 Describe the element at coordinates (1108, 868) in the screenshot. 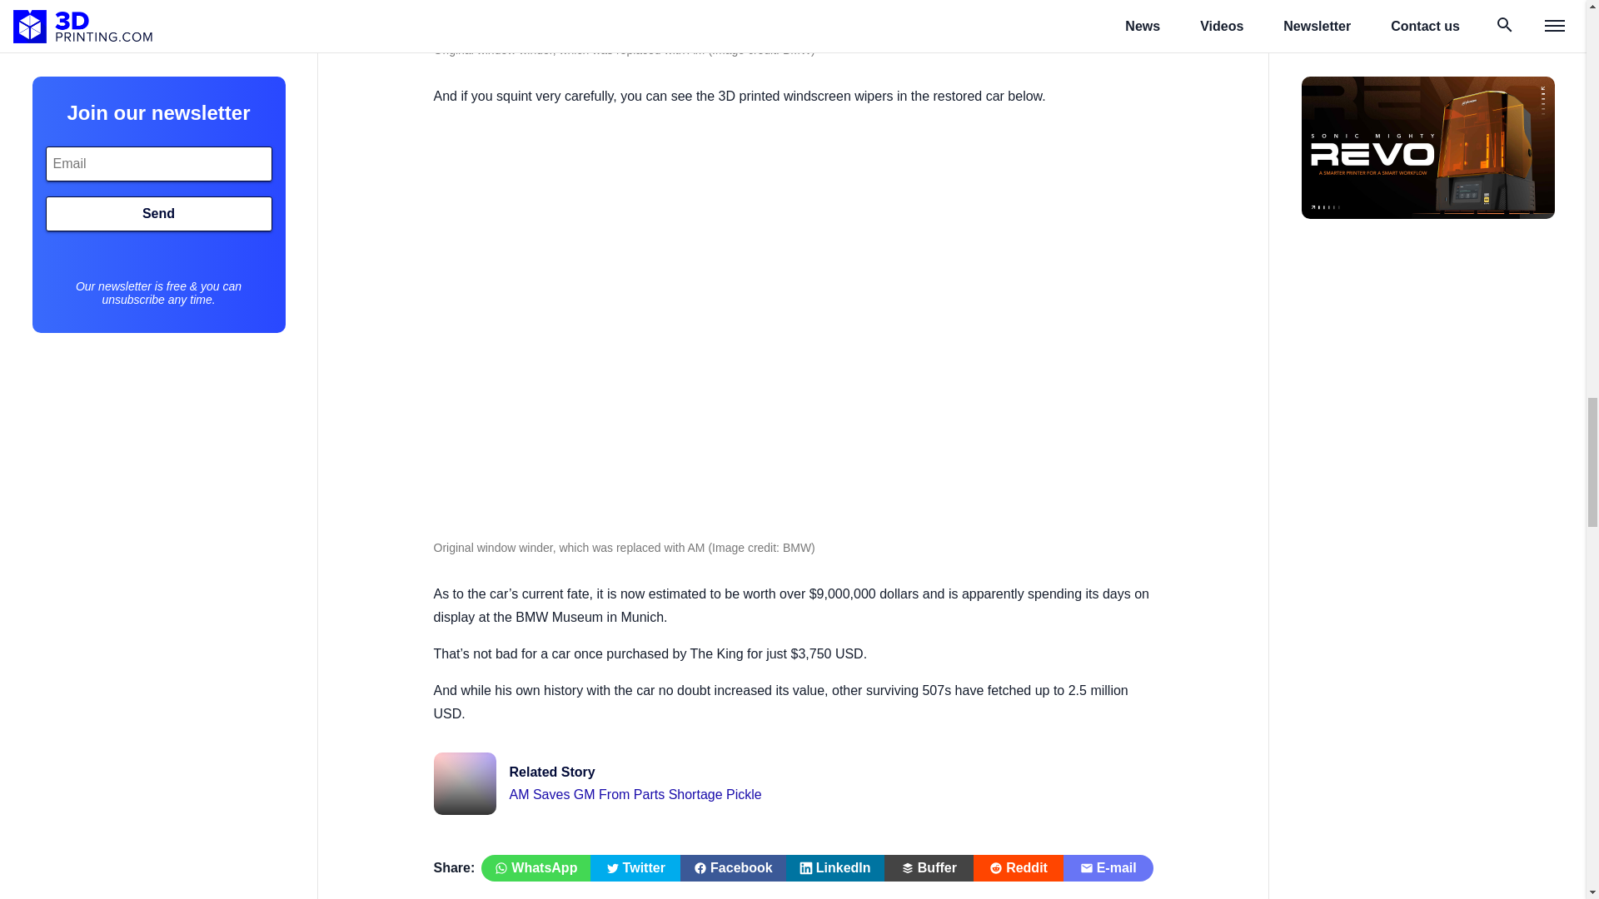

I see `Share by Email` at that location.